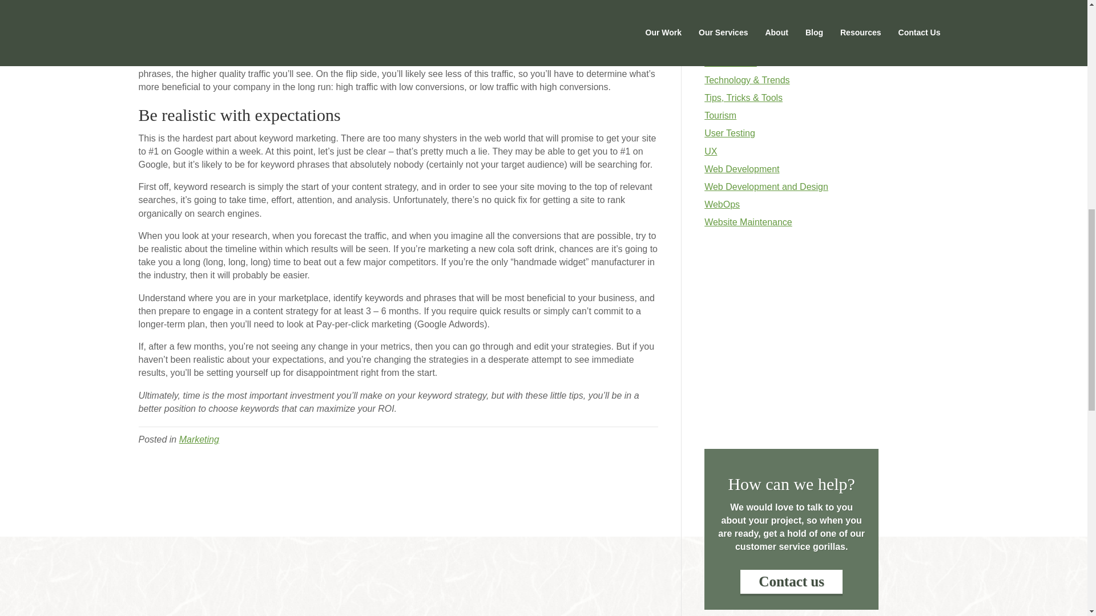 The image size is (1096, 616). I want to click on User Testing, so click(730, 132).